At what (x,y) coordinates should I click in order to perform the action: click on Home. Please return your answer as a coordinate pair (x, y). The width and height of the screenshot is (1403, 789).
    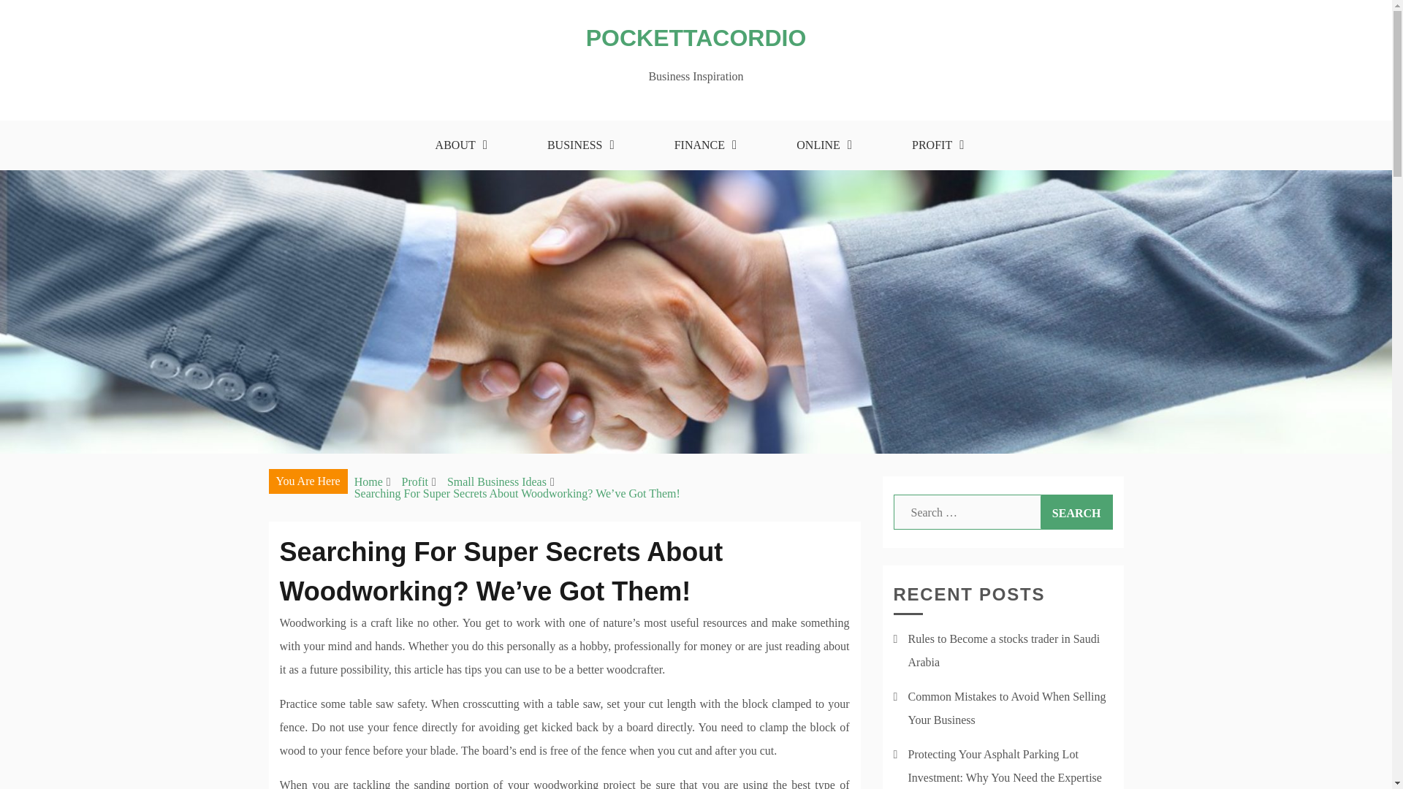
    Looking at the image, I should click on (368, 482).